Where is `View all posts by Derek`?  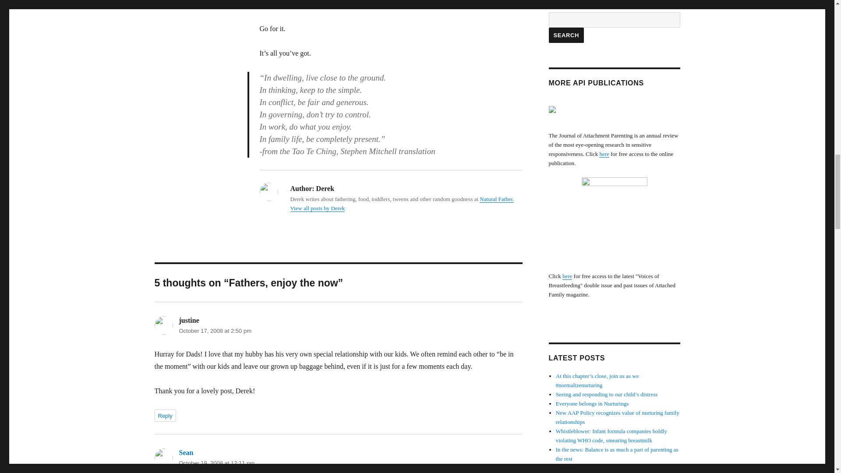
View all posts by Derek is located at coordinates (317, 208).